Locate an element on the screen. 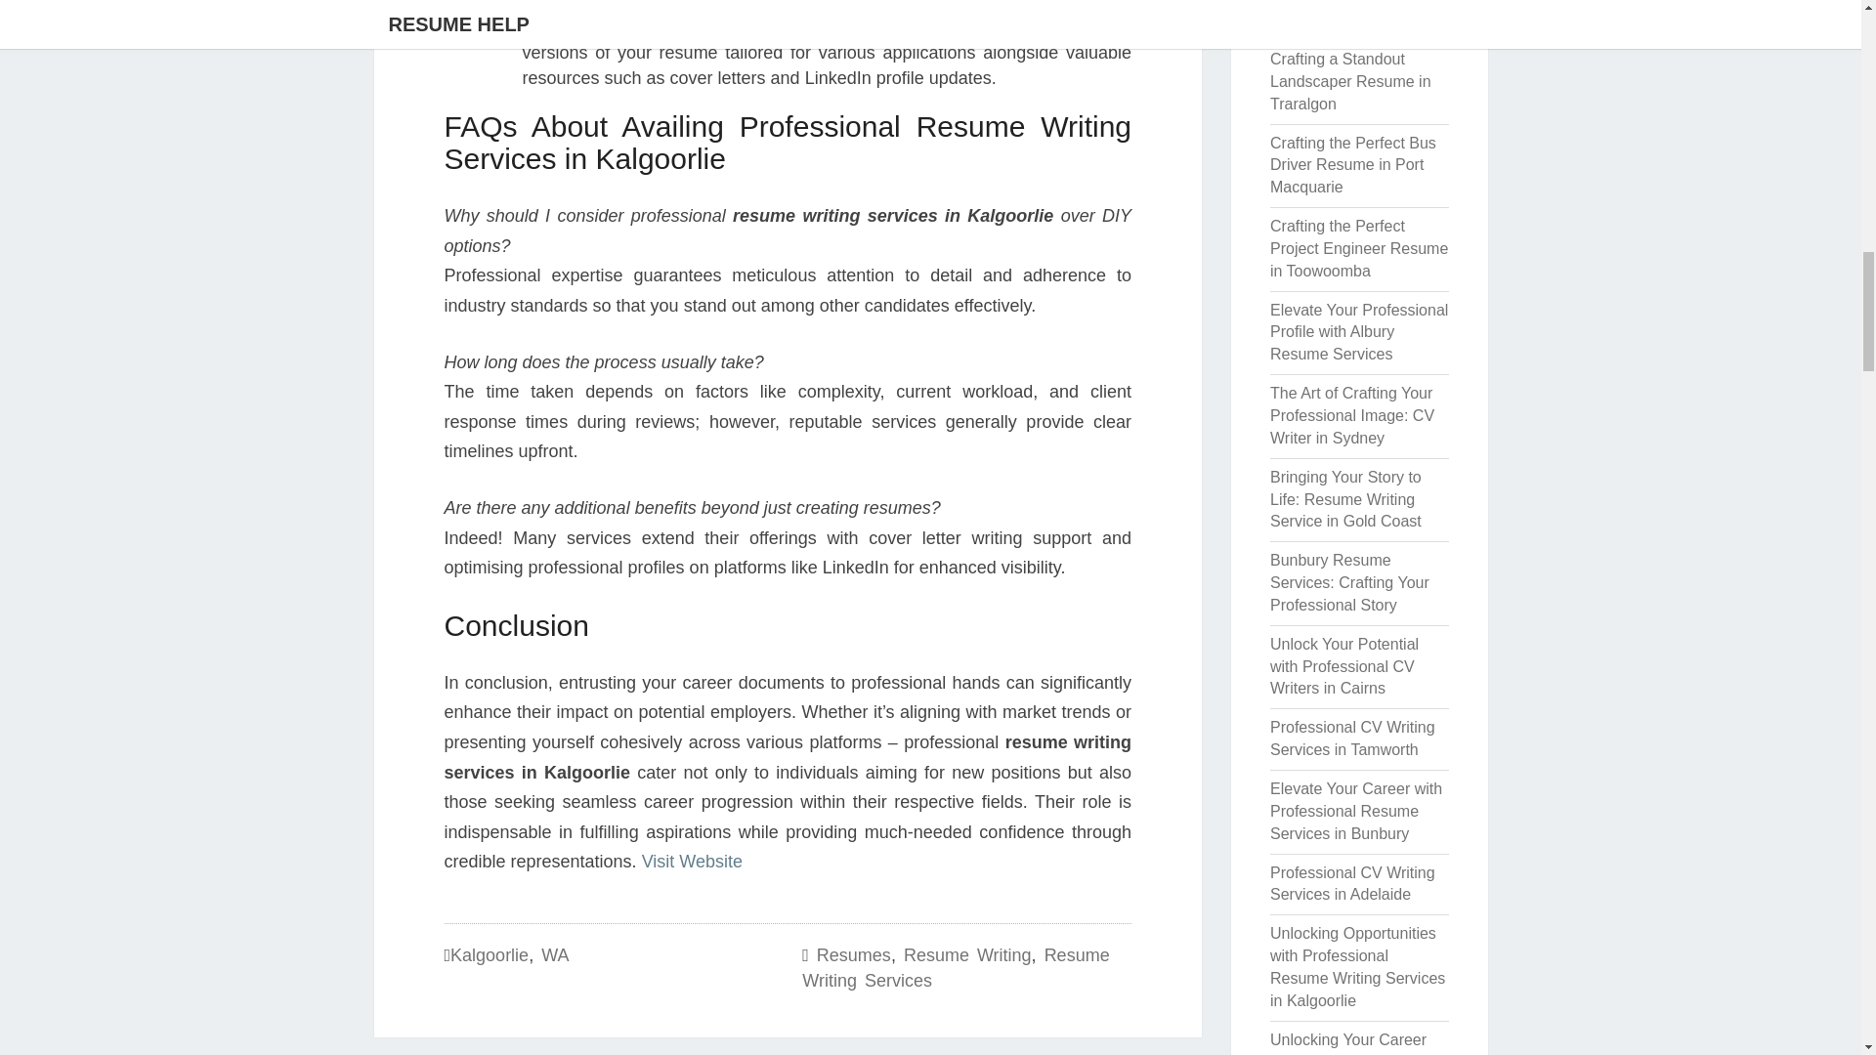 The image size is (1876, 1055). WA is located at coordinates (555, 955).